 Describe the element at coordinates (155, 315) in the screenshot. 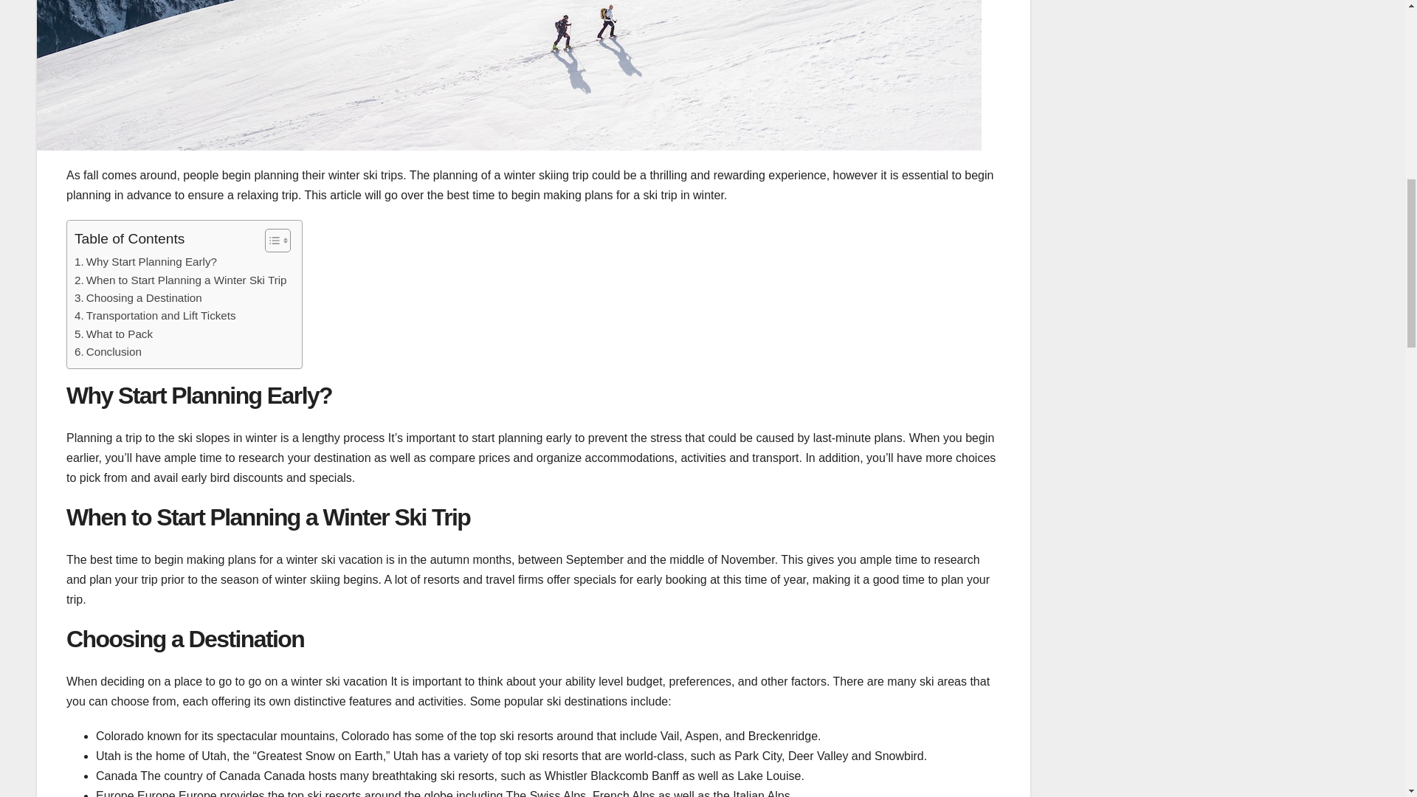

I see `Transportation and Lift Tickets` at that location.